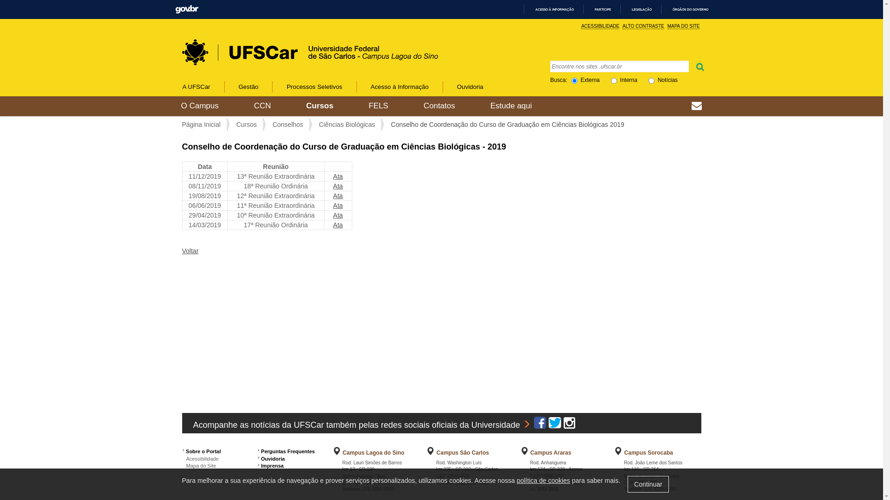 This screenshot has width=890, height=500. What do you see at coordinates (400, 482) in the screenshot?
I see `Consulte` at bounding box center [400, 482].